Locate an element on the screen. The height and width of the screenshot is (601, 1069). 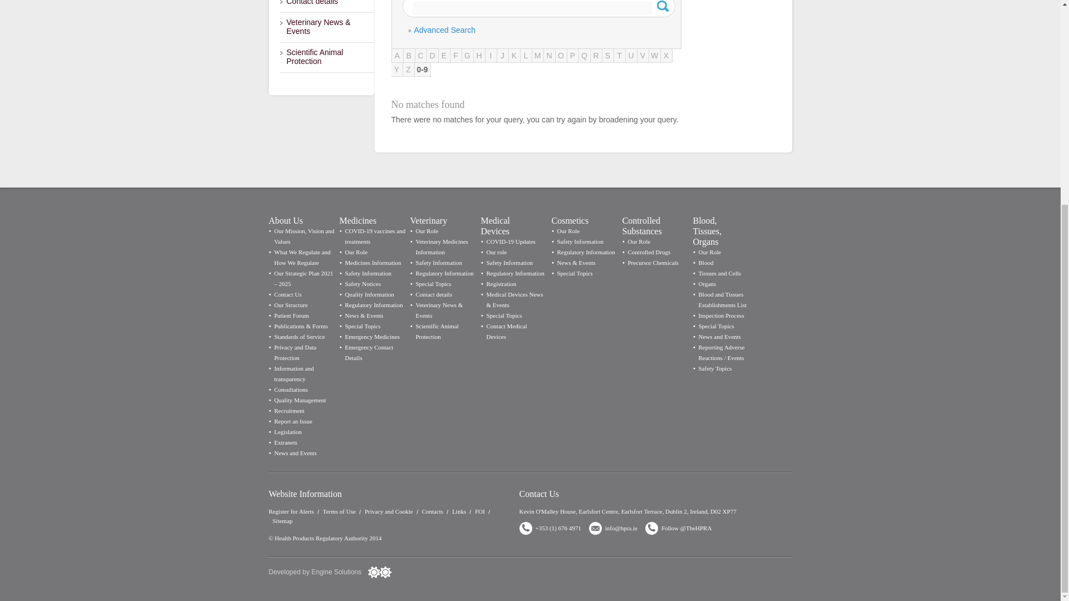
Scientific Animal Protection is located at coordinates (326, 57).